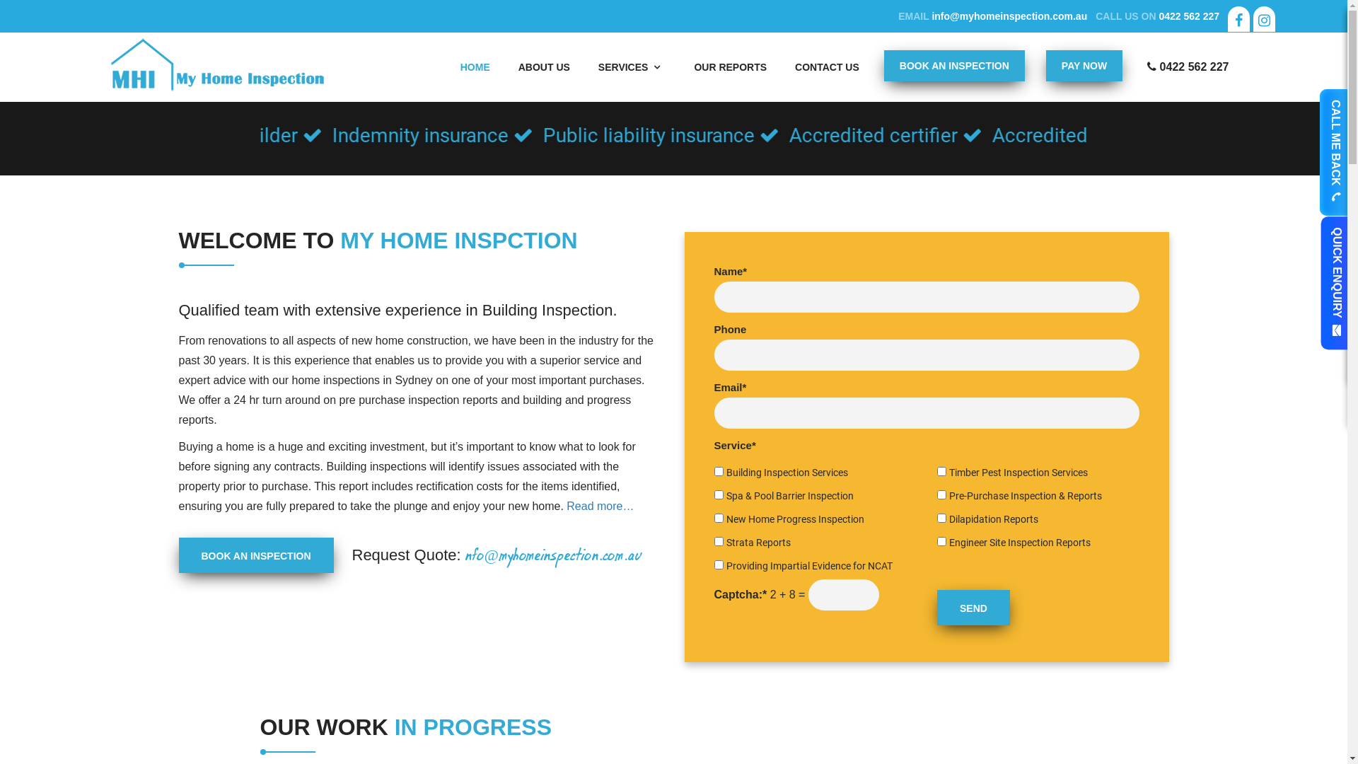 The height and width of the screenshot is (764, 1358). Describe the element at coordinates (1009, 16) in the screenshot. I see `info@myhomeinspection.com.au` at that location.